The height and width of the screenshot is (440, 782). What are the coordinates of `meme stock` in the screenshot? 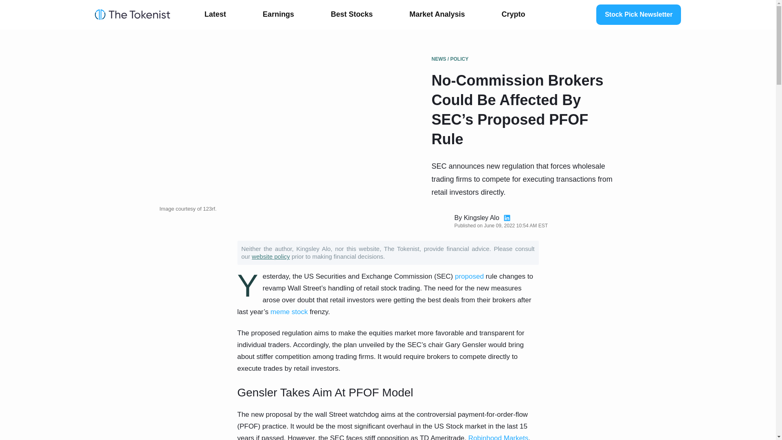 It's located at (288, 312).